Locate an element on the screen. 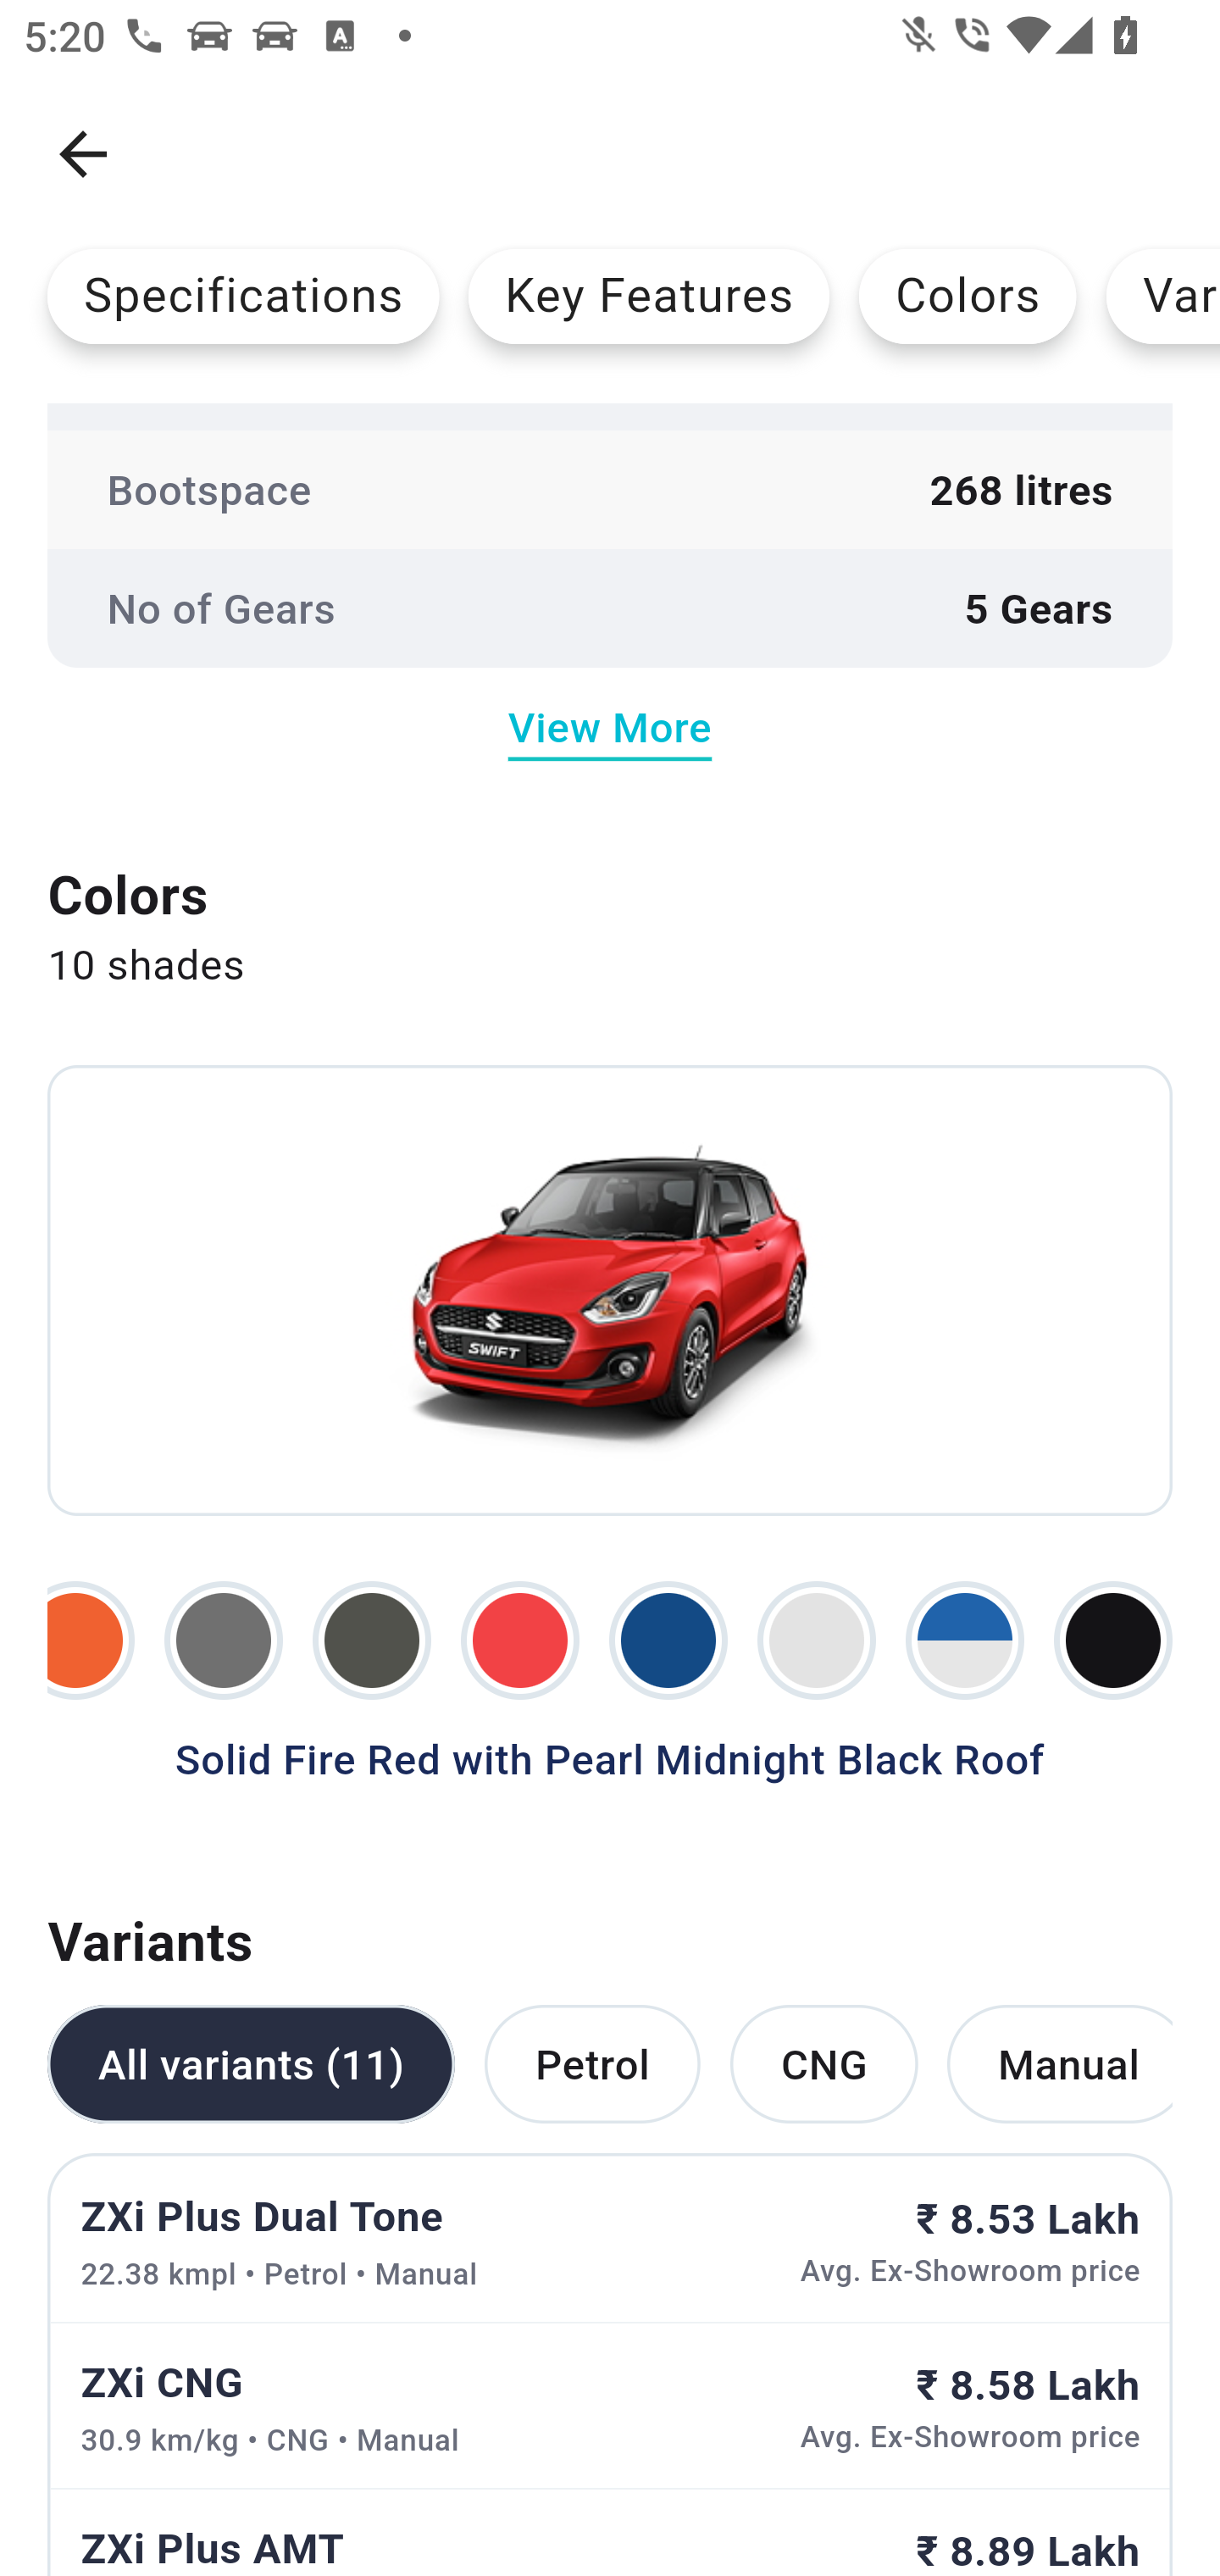  CNG is located at coordinates (823, 2062).